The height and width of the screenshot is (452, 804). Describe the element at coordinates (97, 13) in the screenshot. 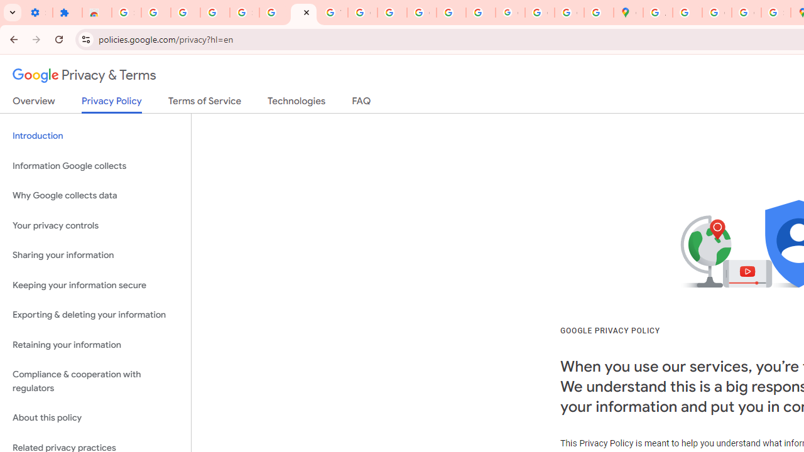

I see `Reviews: Helix Fruit Jump Arcade Game` at that location.